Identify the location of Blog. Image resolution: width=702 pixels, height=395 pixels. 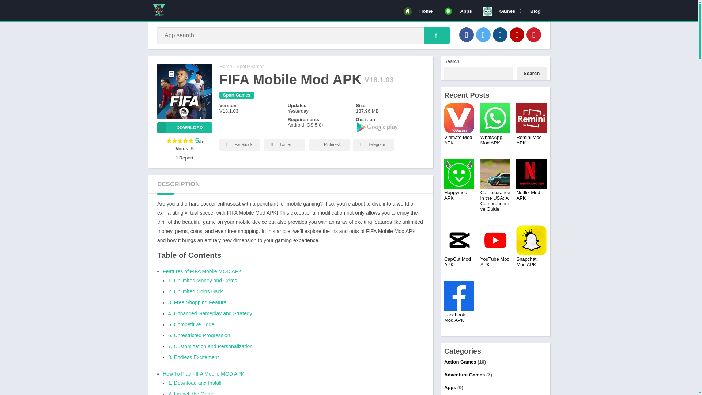
(535, 11).